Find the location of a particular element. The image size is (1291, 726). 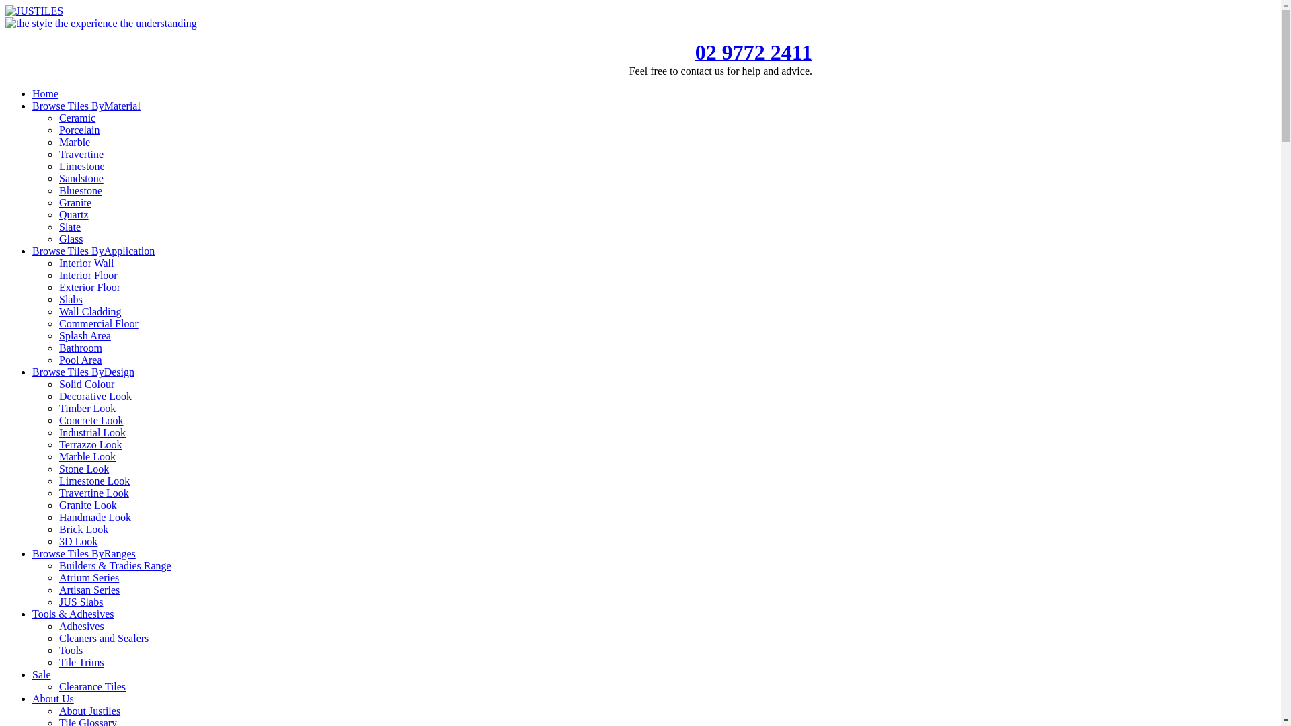

Clearance Tiles is located at coordinates (93, 687).